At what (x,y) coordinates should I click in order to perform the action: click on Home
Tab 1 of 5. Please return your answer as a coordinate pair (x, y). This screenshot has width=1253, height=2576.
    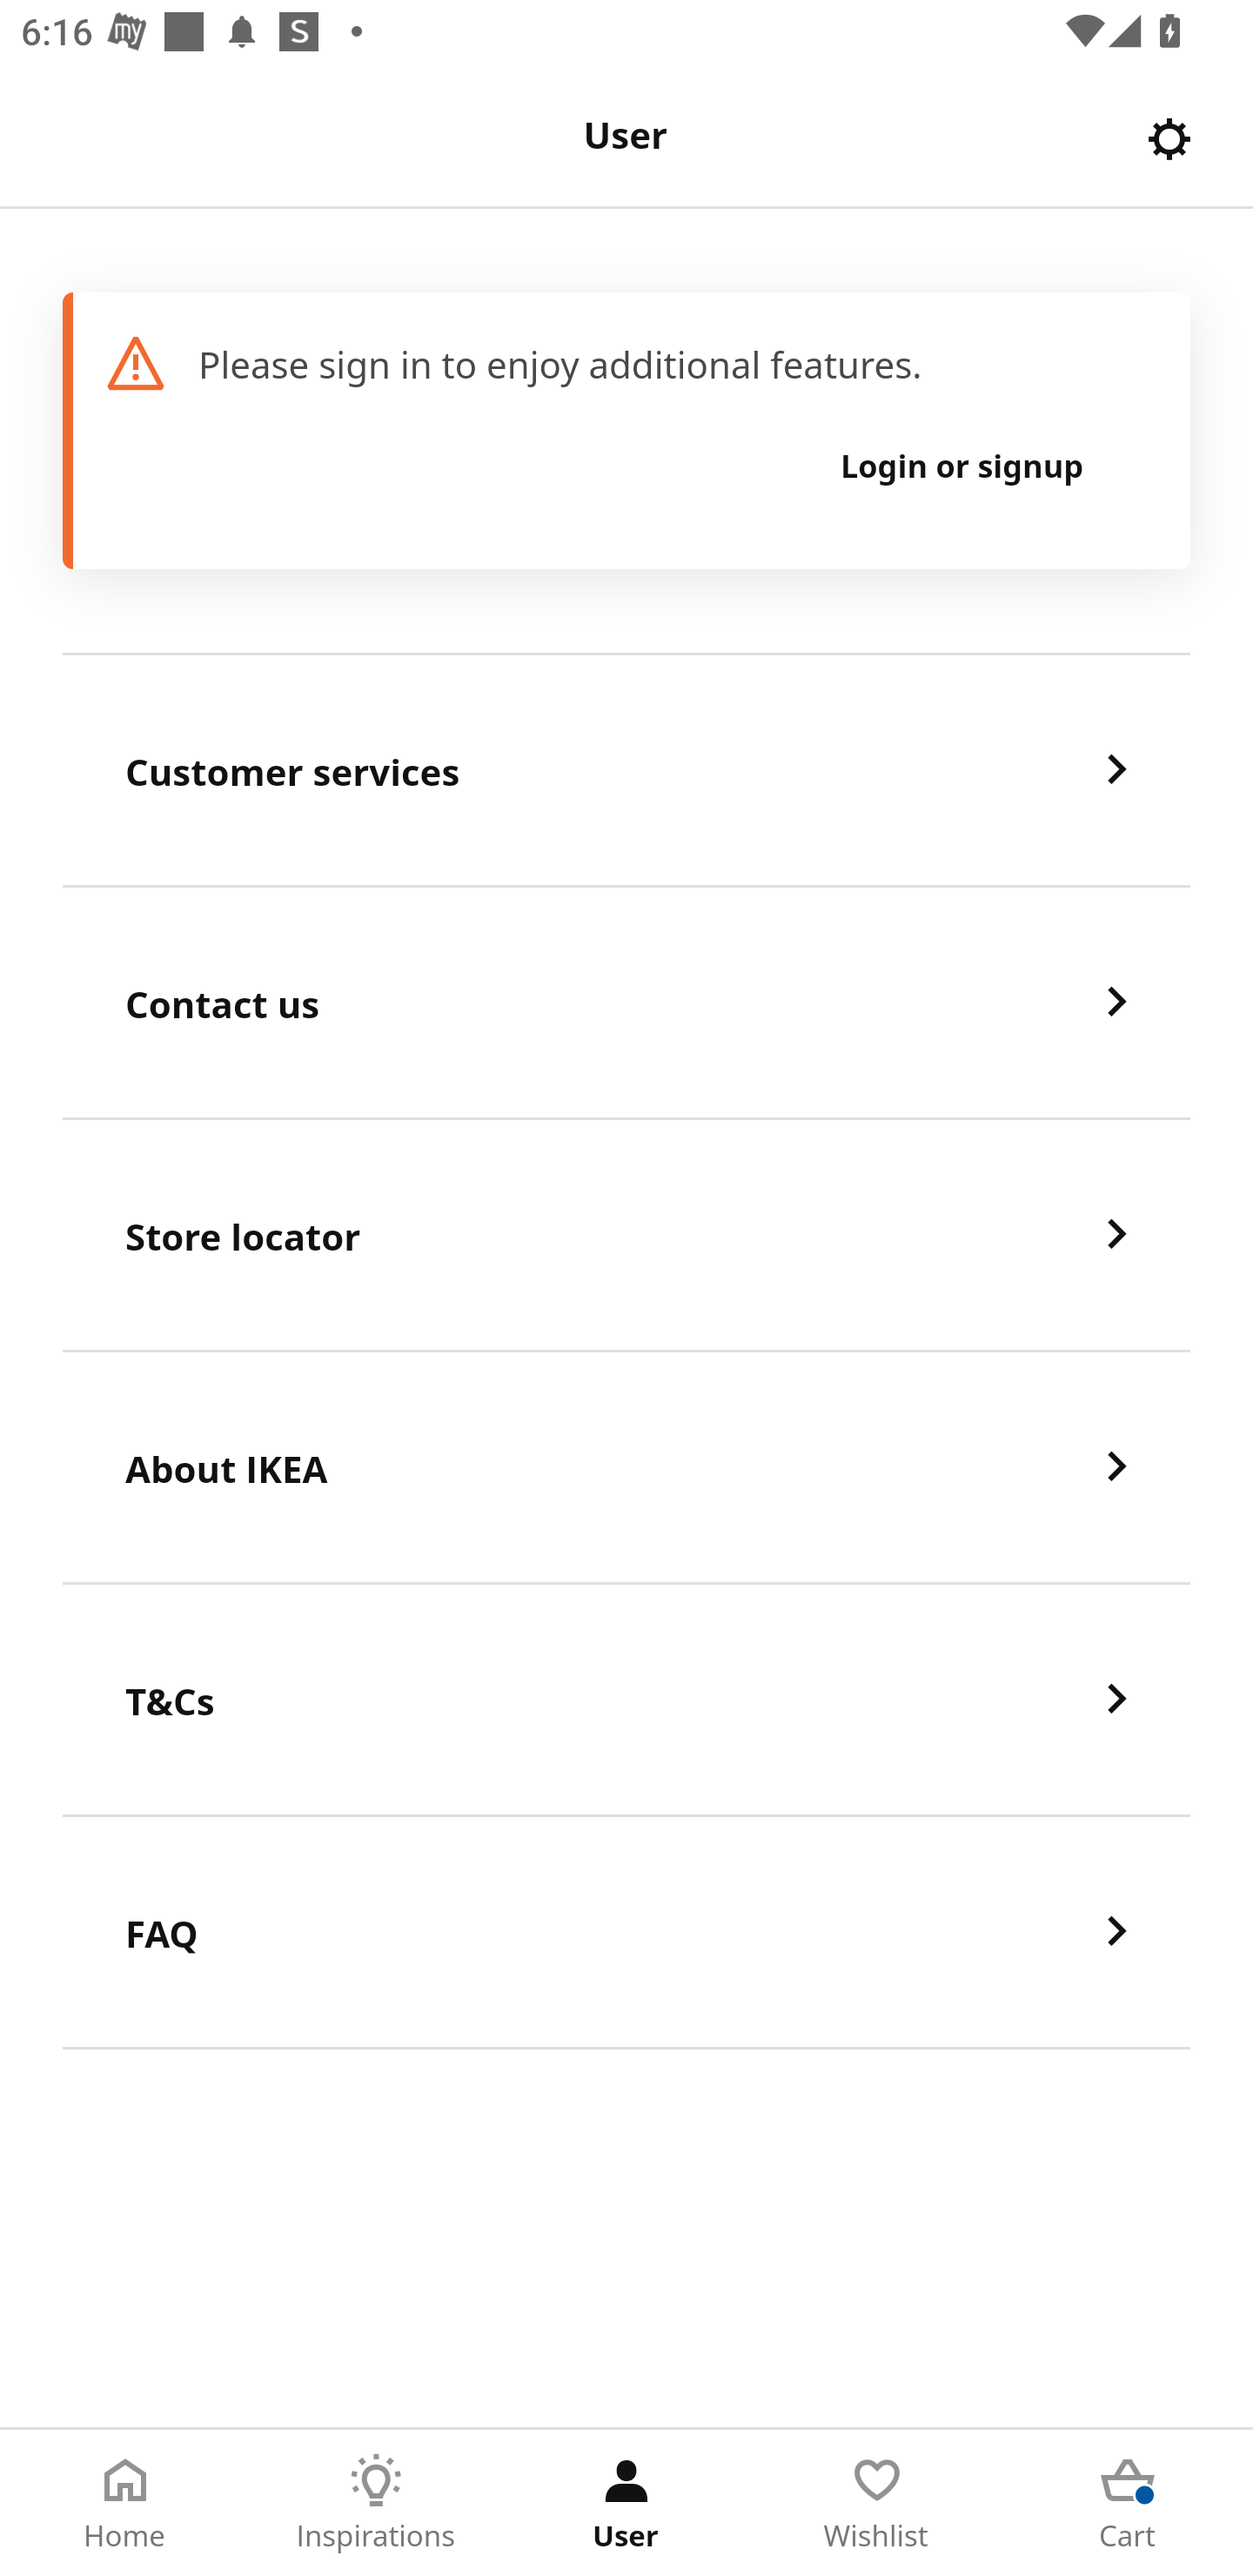
    Looking at the image, I should click on (125, 2503).